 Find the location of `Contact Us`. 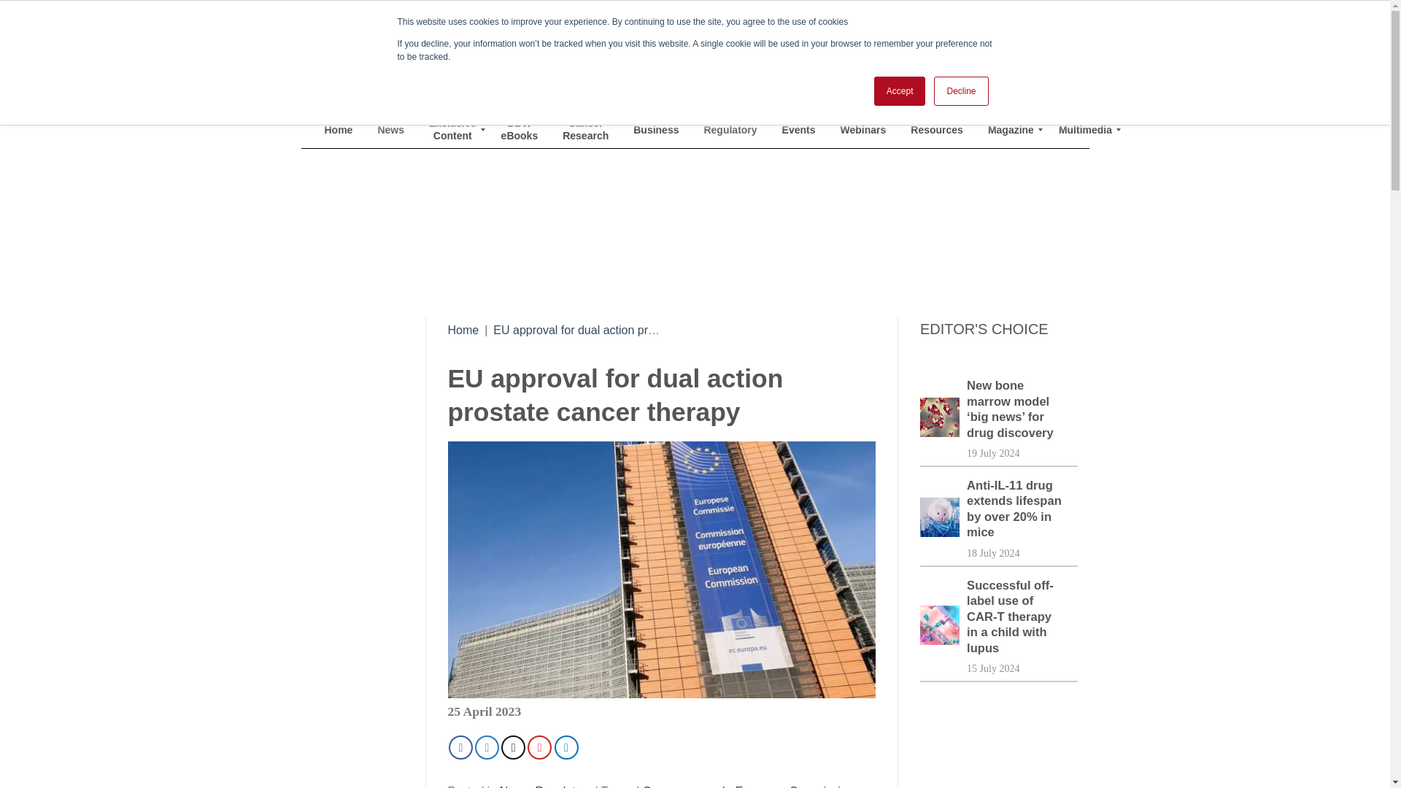

Contact Us is located at coordinates (1051, 80).